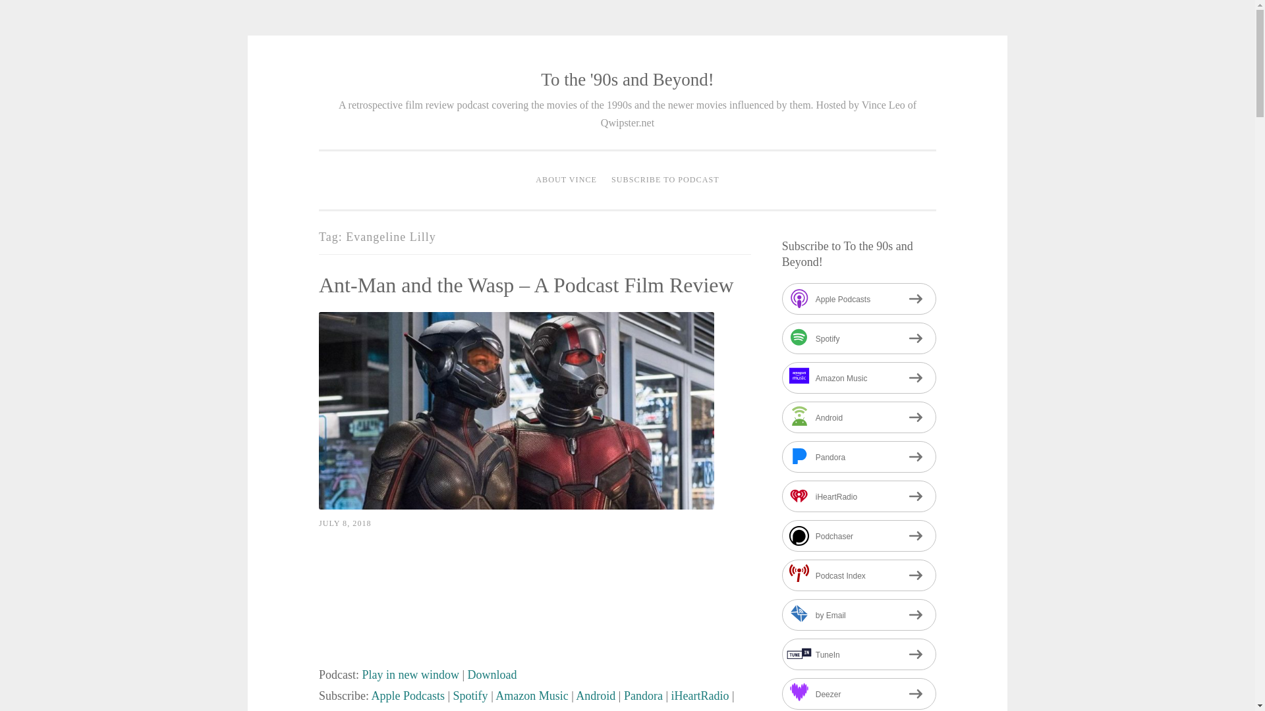 The image size is (1265, 711). What do you see at coordinates (582, 710) in the screenshot?
I see `Subscribe via RSS` at bounding box center [582, 710].